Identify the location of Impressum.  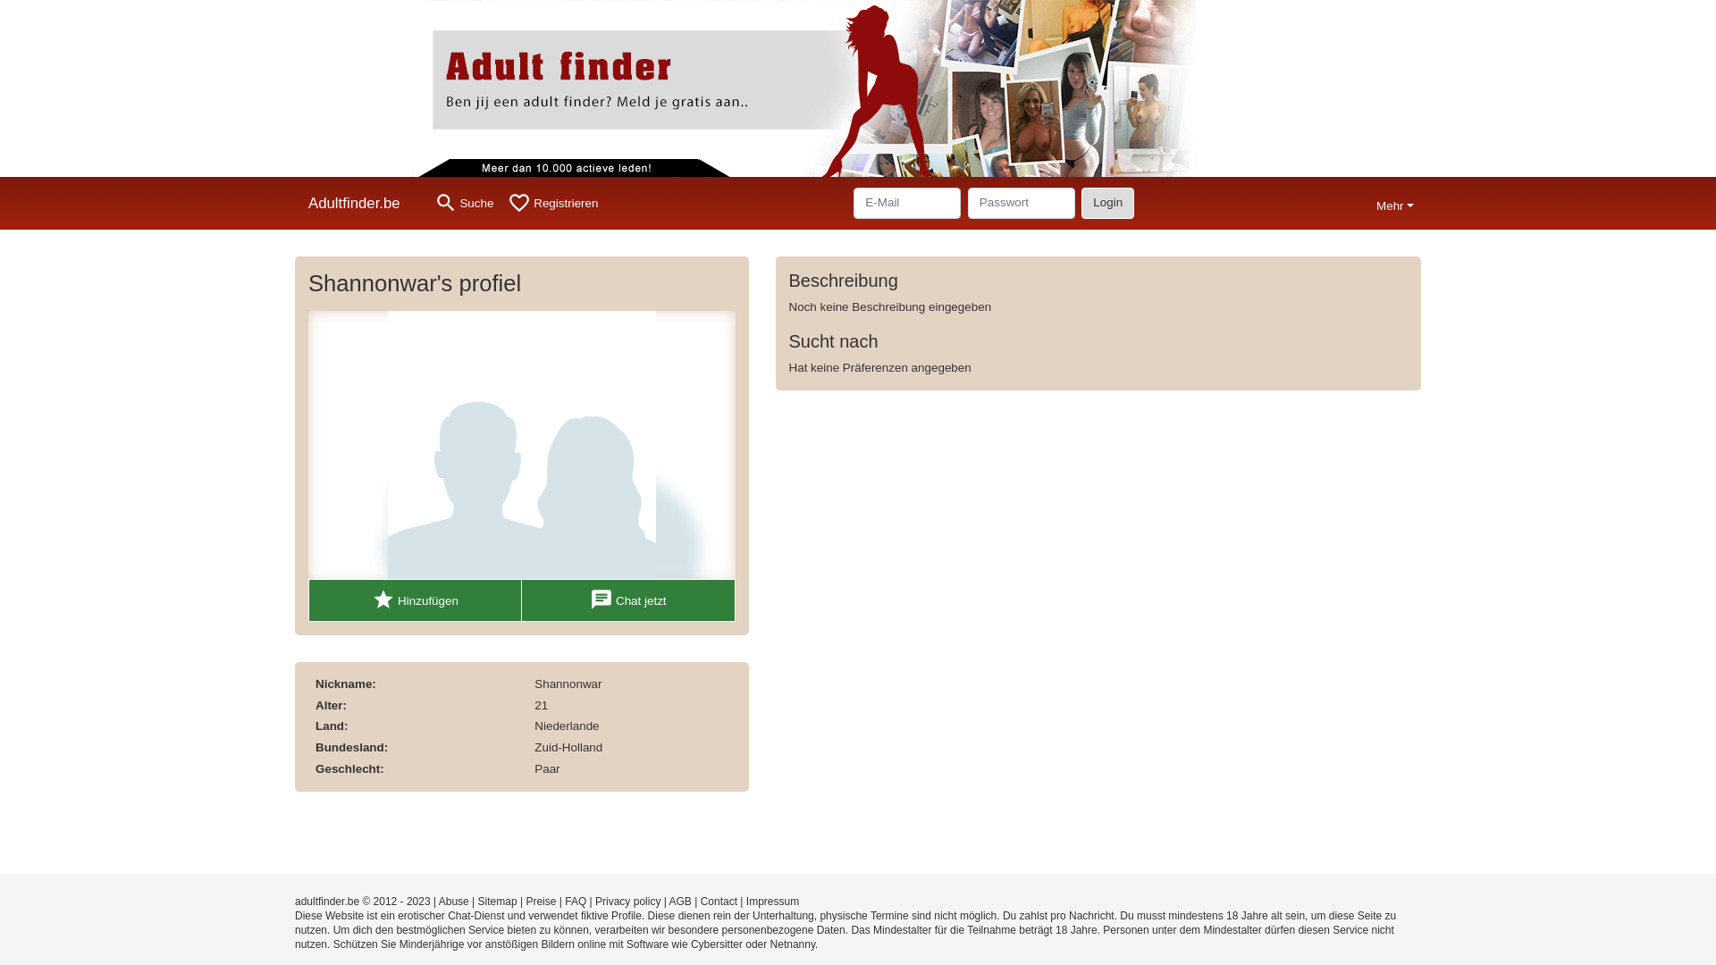
(772, 902).